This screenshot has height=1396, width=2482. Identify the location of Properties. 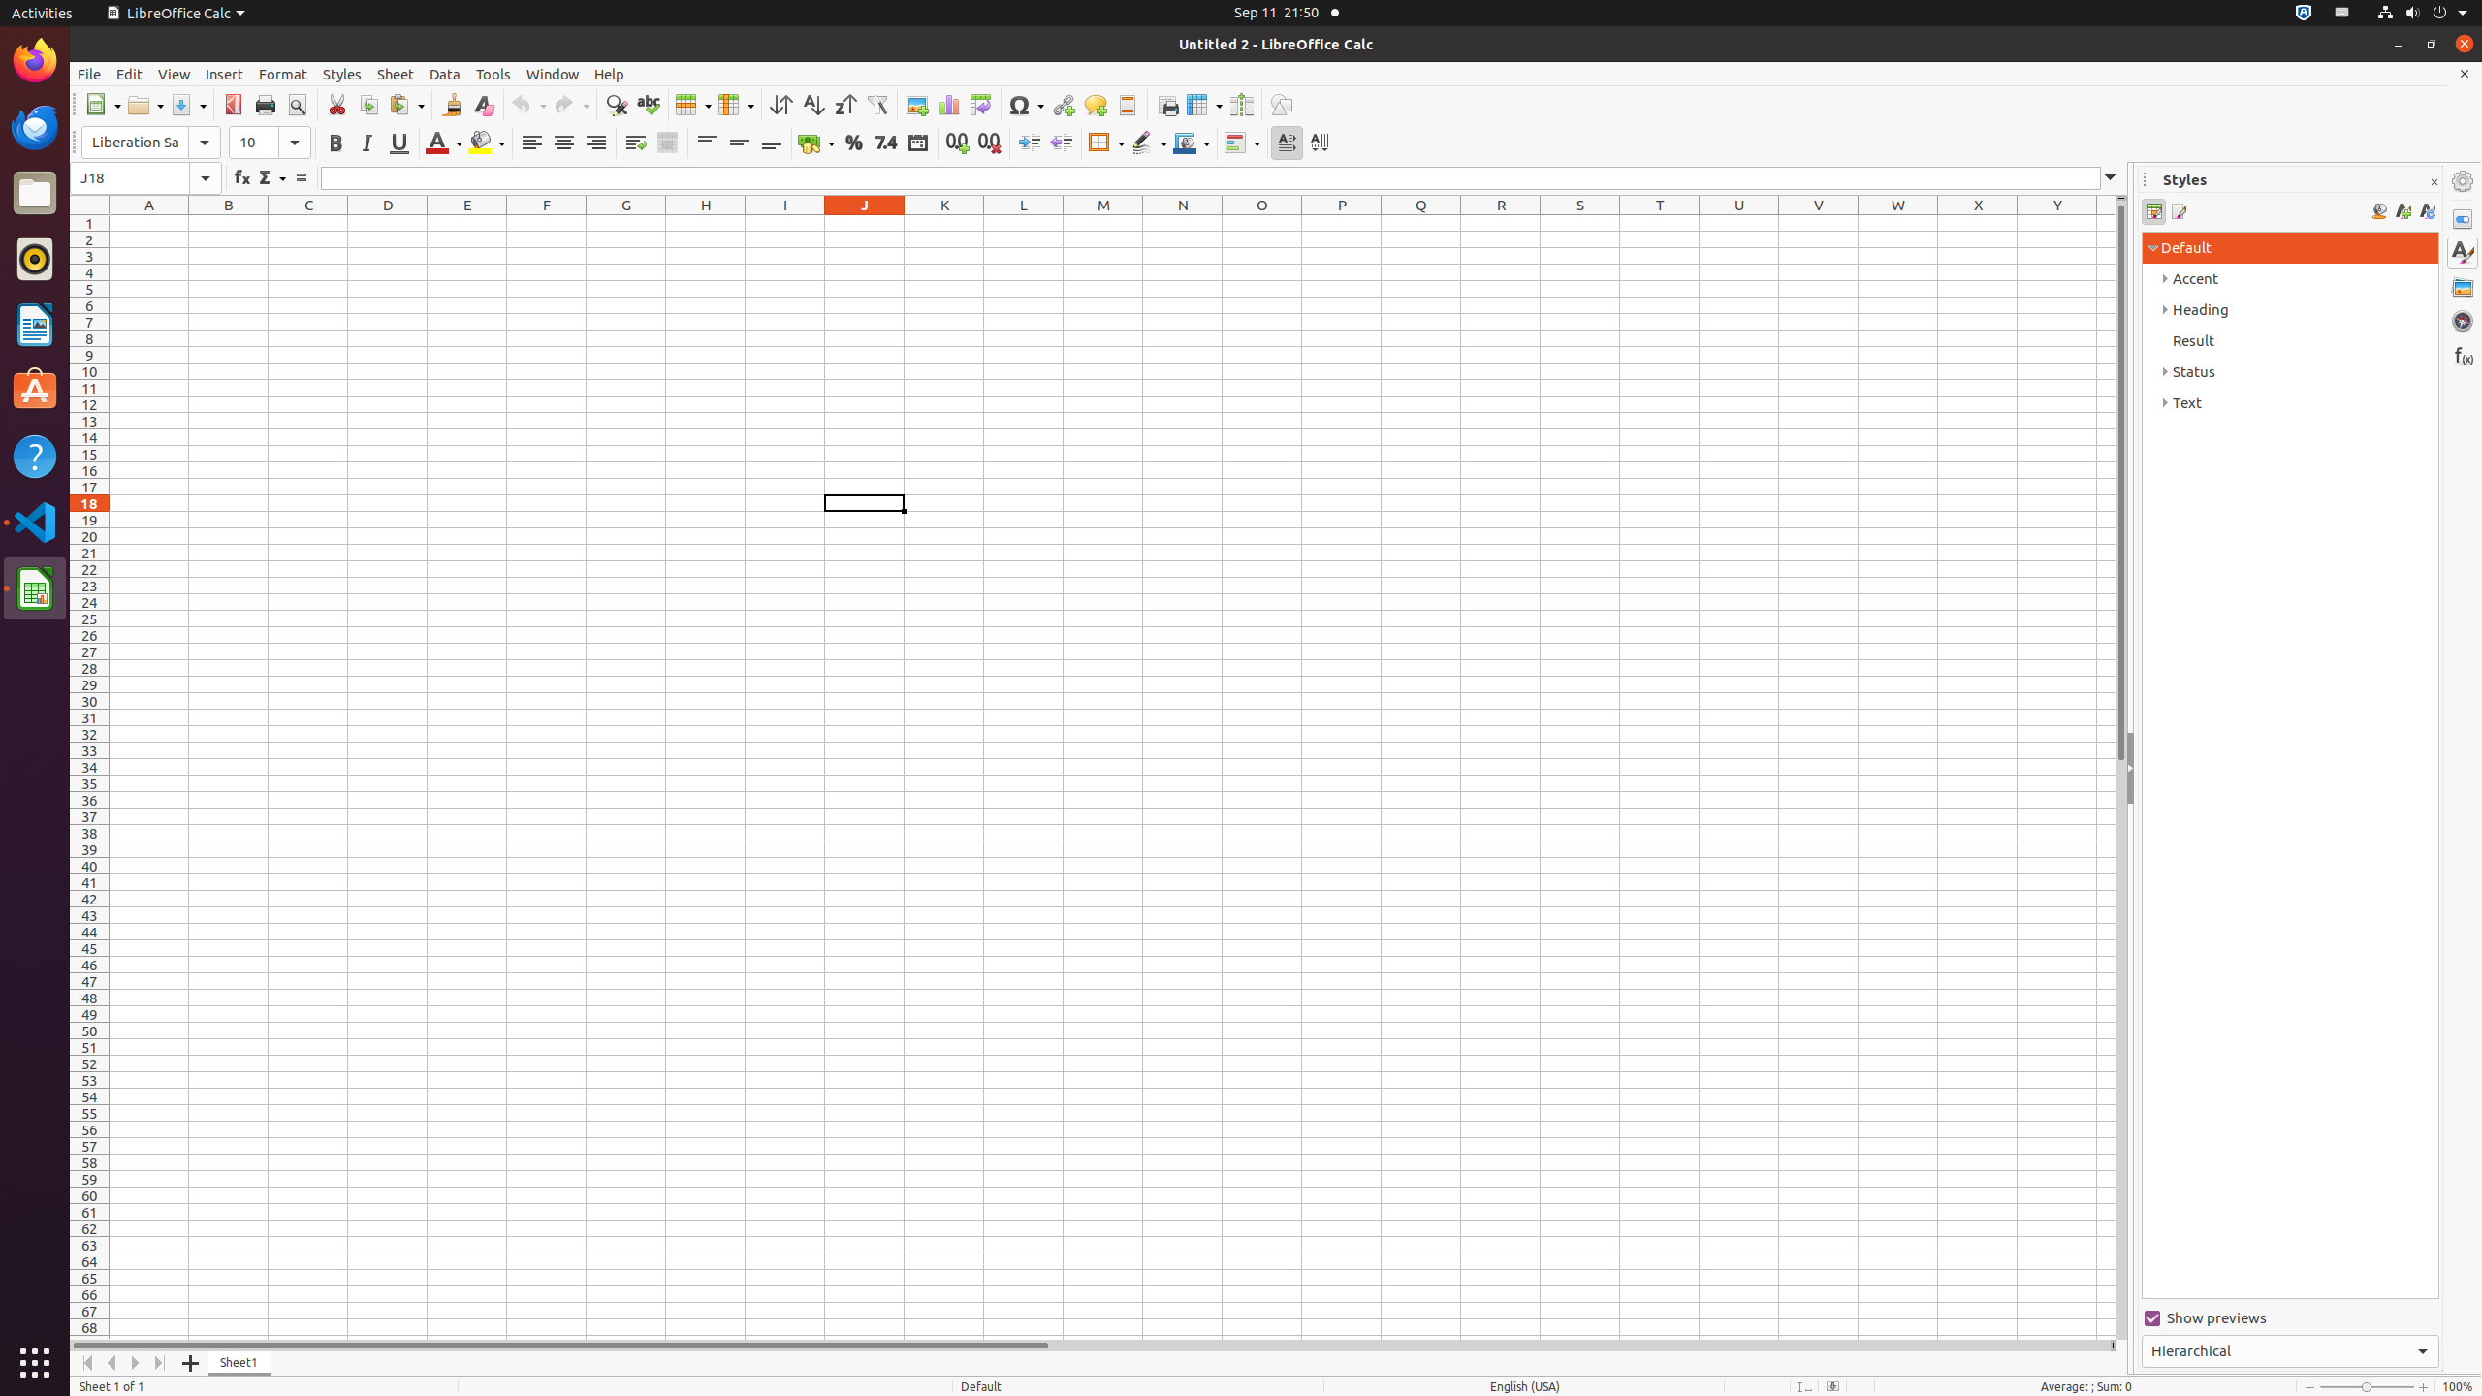
(2463, 219).